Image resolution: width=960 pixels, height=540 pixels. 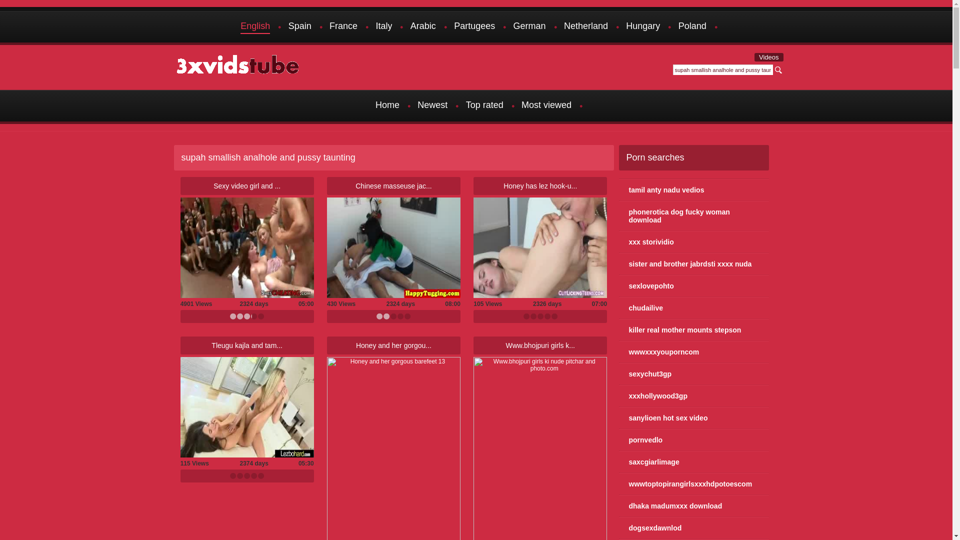 What do you see at coordinates (694, 462) in the screenshot?
I see `saxcgiarlimage` at bounding box center [694, 462].